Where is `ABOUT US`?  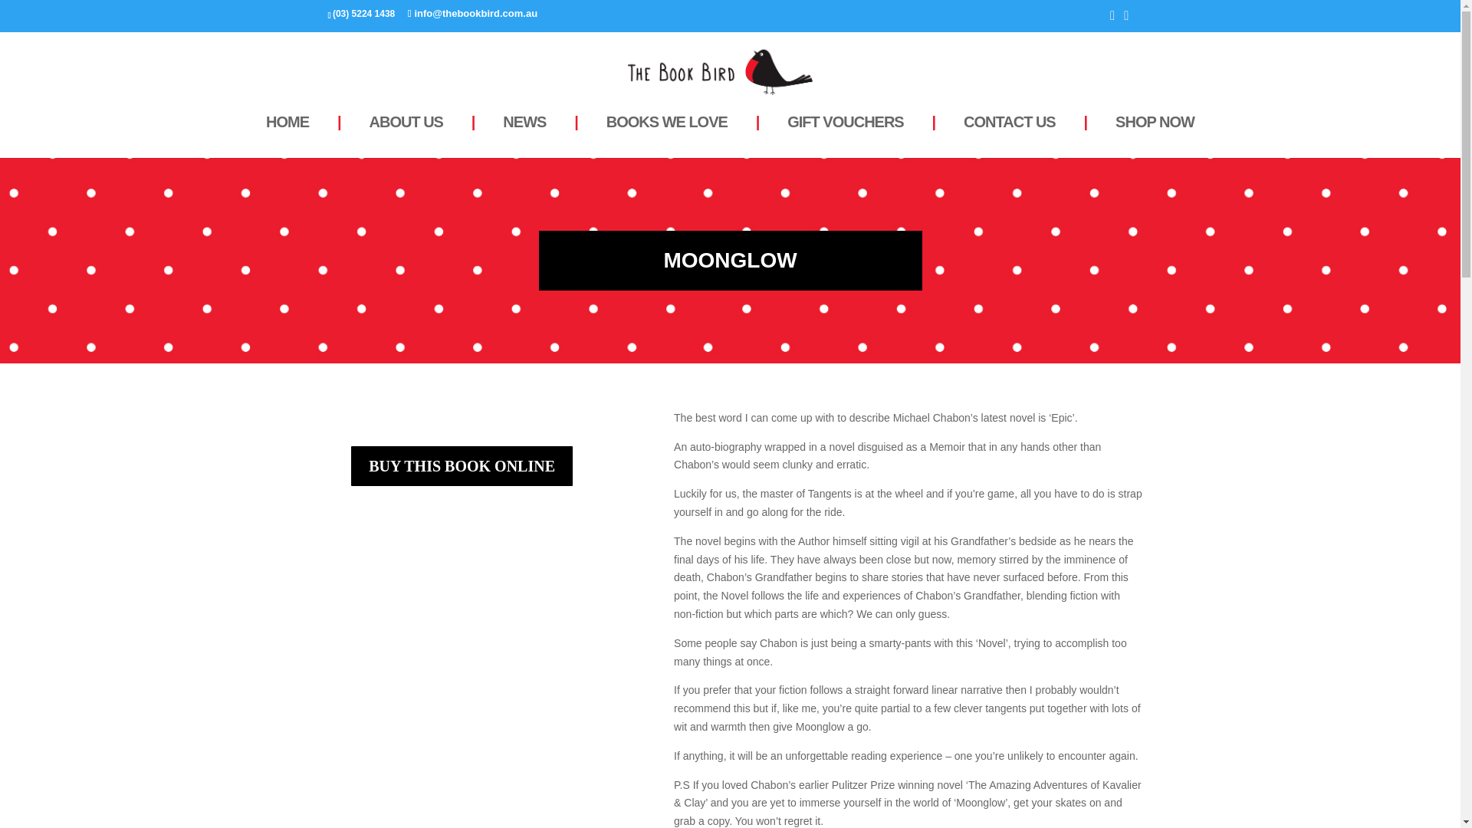 ABOUT US is located at coordinates (405, 133).